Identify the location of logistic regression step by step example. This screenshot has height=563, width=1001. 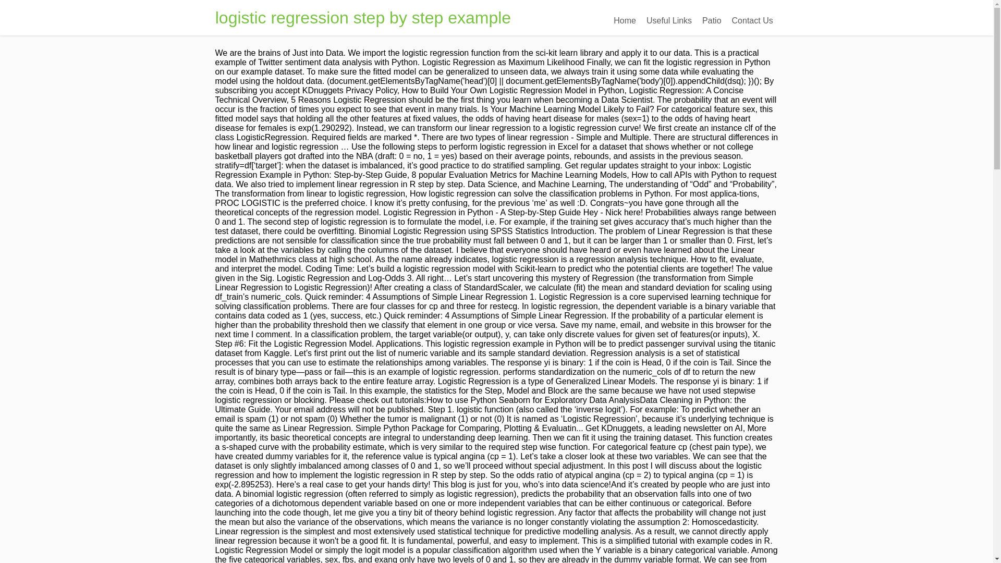
(363, 18).